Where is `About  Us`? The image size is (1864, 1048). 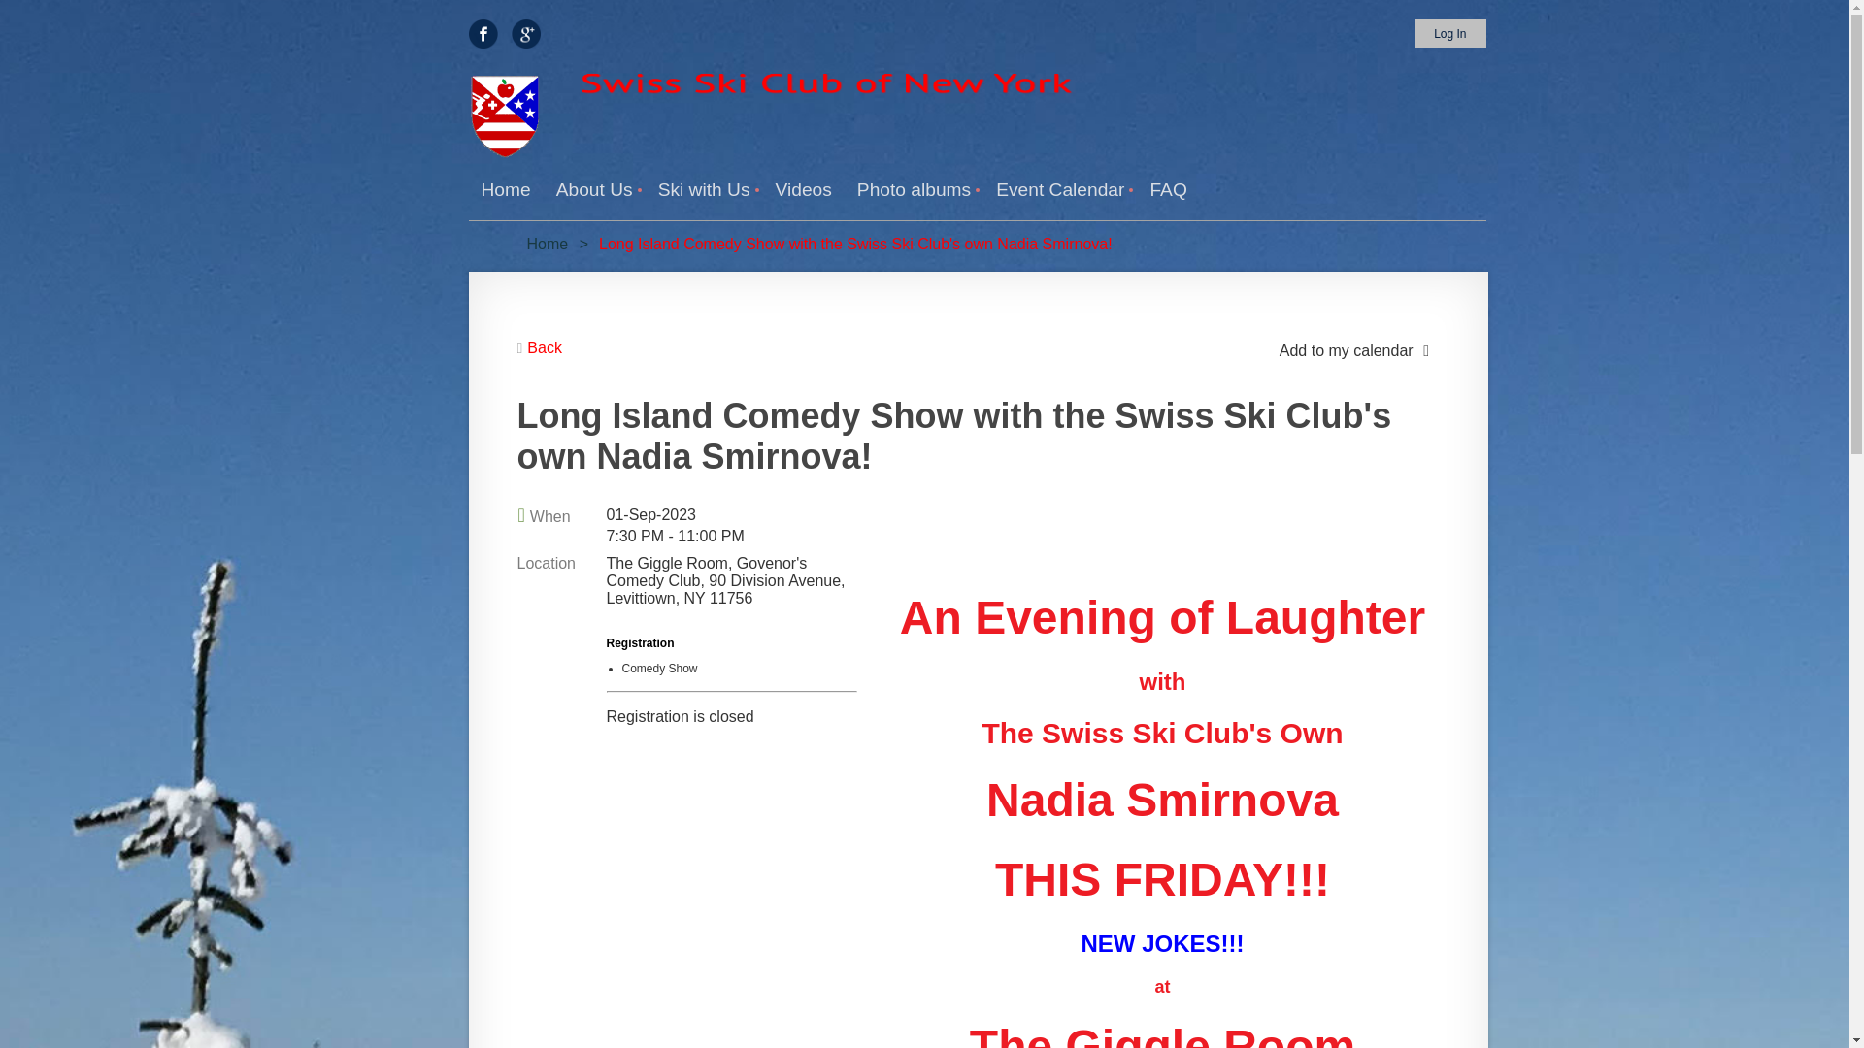
About  Us is located at coordinates (594, 190).